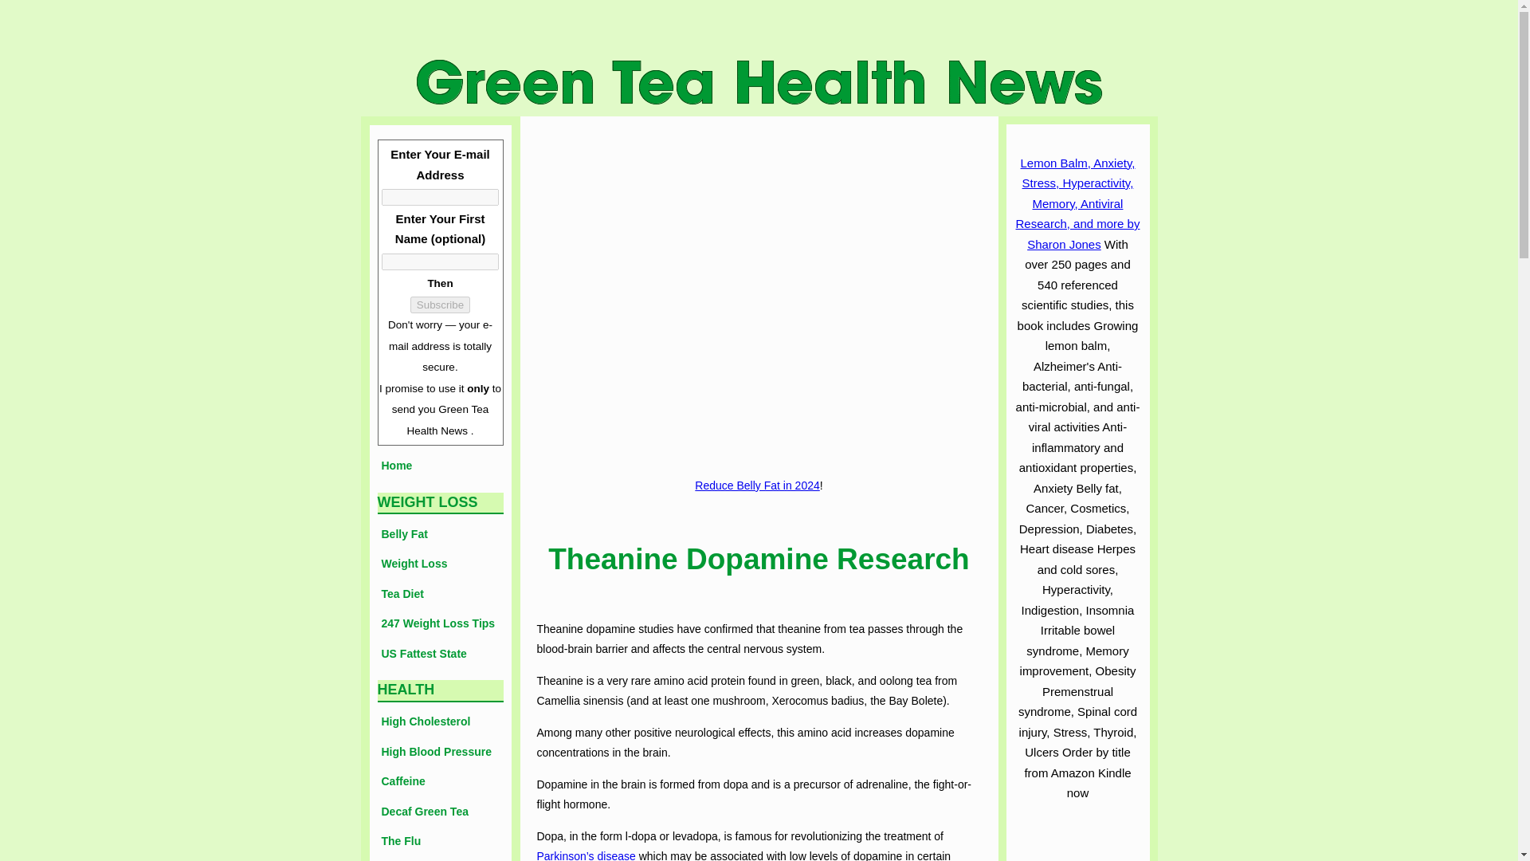 This screenshot has height=861, width=1530. Describe the element at coordinates (440, 782) in the screenshot. I see `Caffeine` at that location.